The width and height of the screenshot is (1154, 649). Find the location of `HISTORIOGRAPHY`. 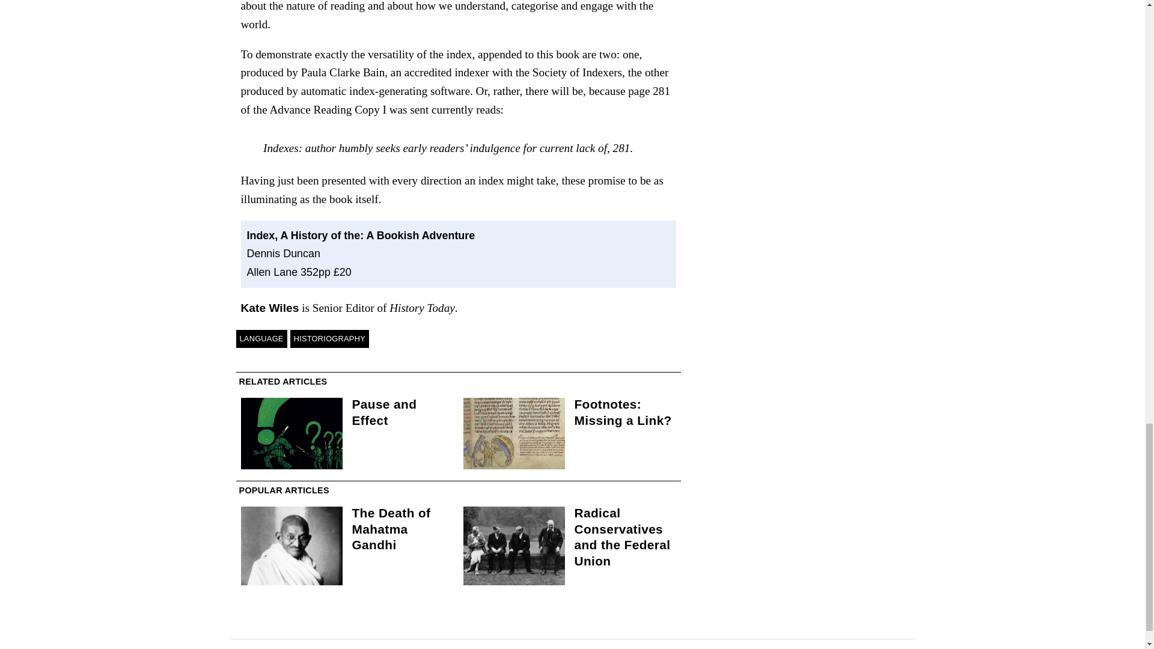

HISTORIOGRAPHY is located at coordinates (329, 338).